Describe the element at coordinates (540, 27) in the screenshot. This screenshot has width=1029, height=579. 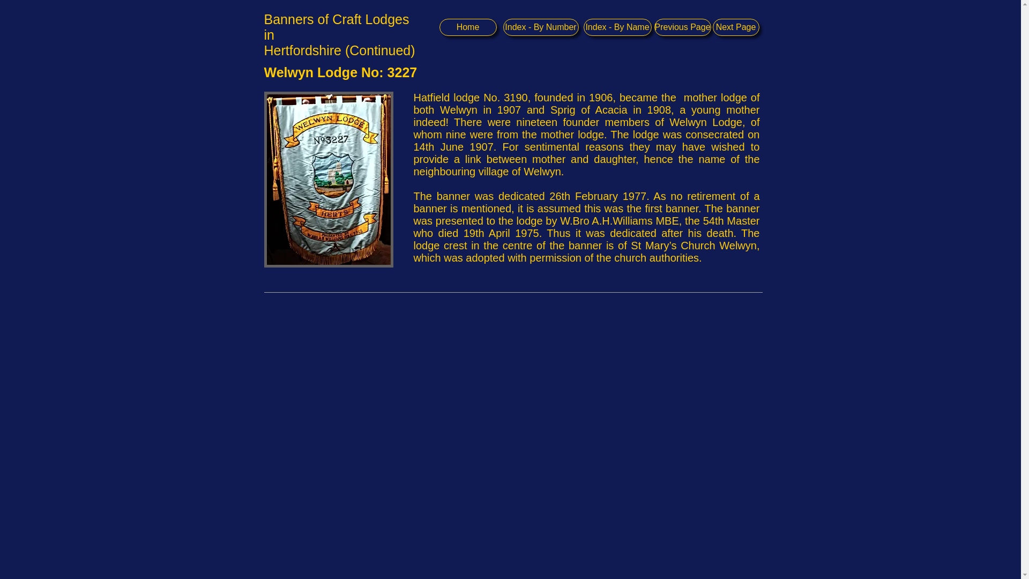
I see `Index - By Number` at that location.